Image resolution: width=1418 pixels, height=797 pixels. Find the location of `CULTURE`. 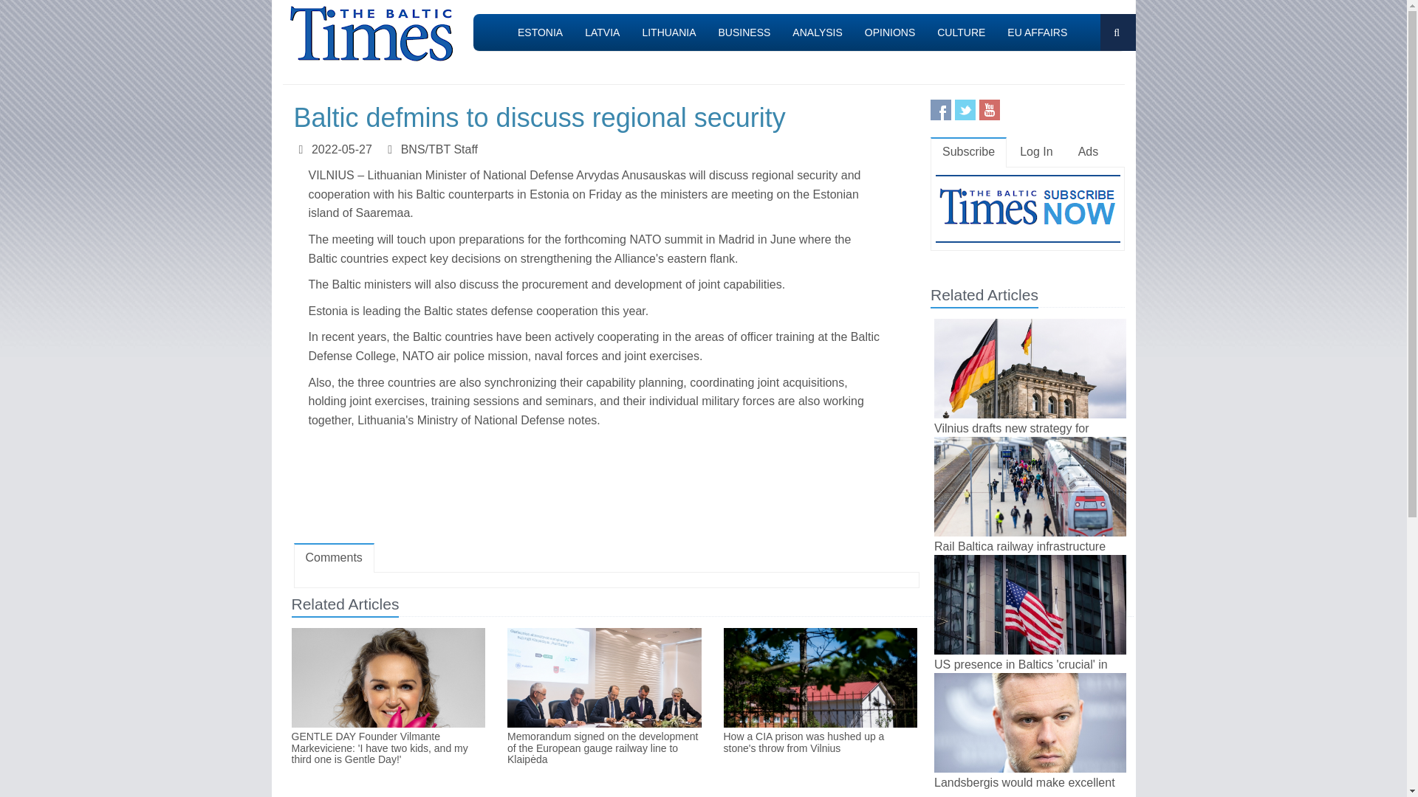

CULTURE is located at coordinates (961, 32).